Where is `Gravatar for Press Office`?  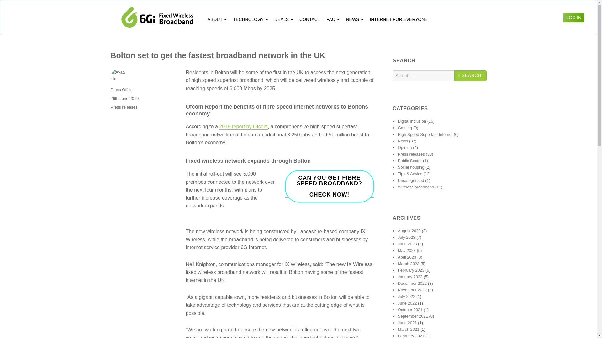
Gravatar for Press Office is located at coordinates (124, 107).